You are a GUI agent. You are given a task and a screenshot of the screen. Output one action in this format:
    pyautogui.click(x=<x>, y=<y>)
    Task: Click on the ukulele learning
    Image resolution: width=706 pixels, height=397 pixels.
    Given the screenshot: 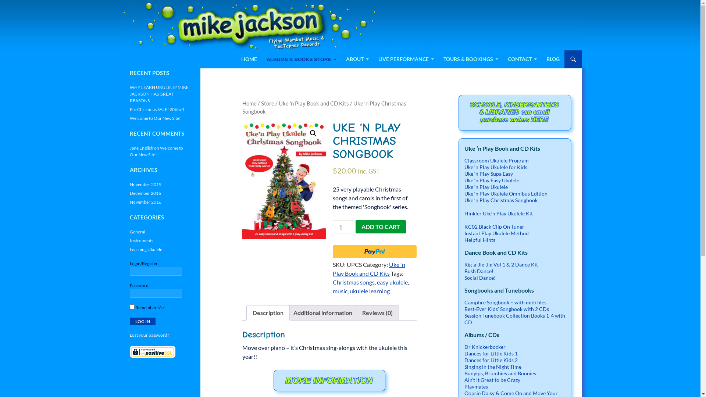 What is the action you would take?
    pyautogui.click(x=370, y=291)
    